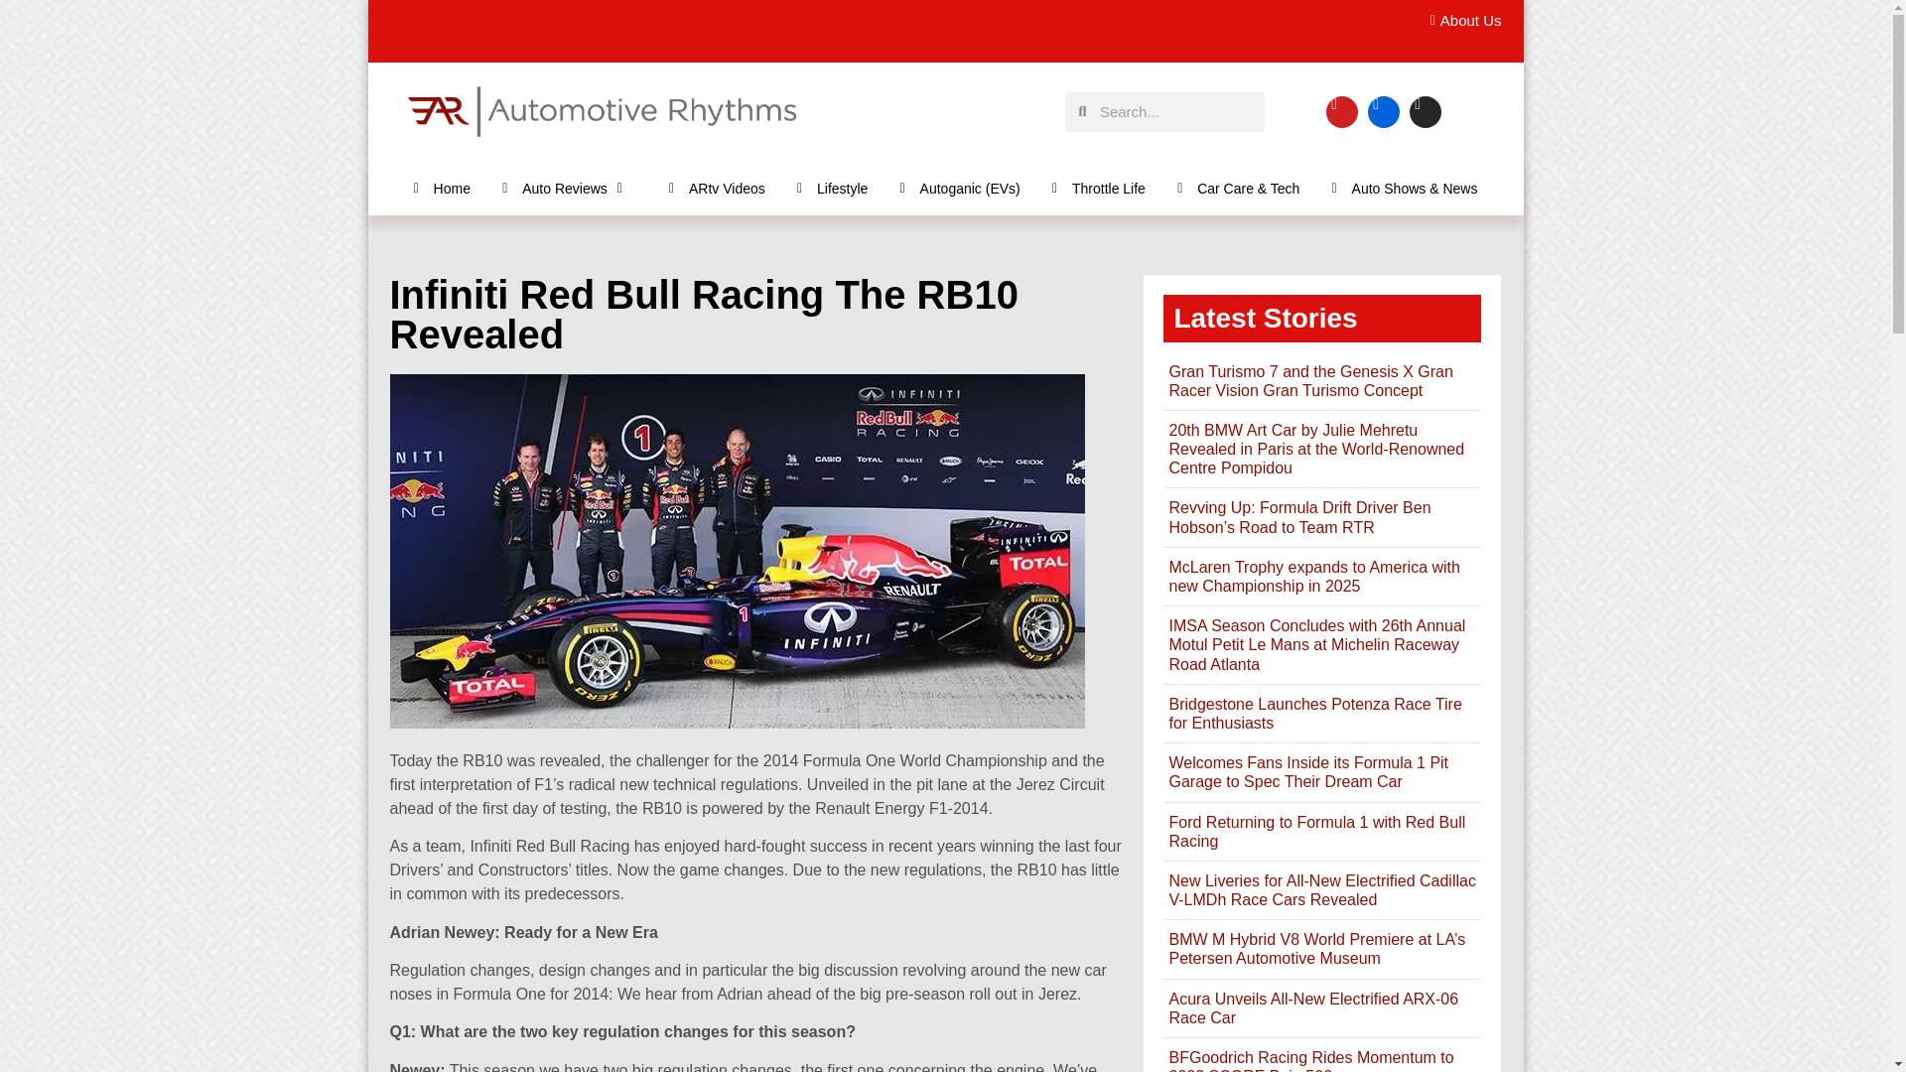 The image size is (1906, 1072). What do you see at coordinates (1312, 1007) in the screenshot?
I see `Acura Unveils All-New Electrified ARX-06 Race Car` at bounding box center [1312, 1007].